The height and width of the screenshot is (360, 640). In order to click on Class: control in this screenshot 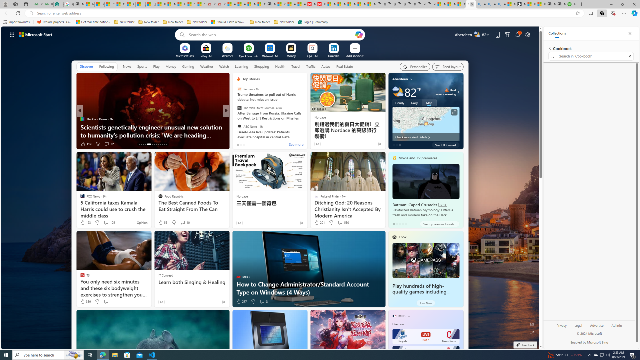, I will do `click(12, 34)`.